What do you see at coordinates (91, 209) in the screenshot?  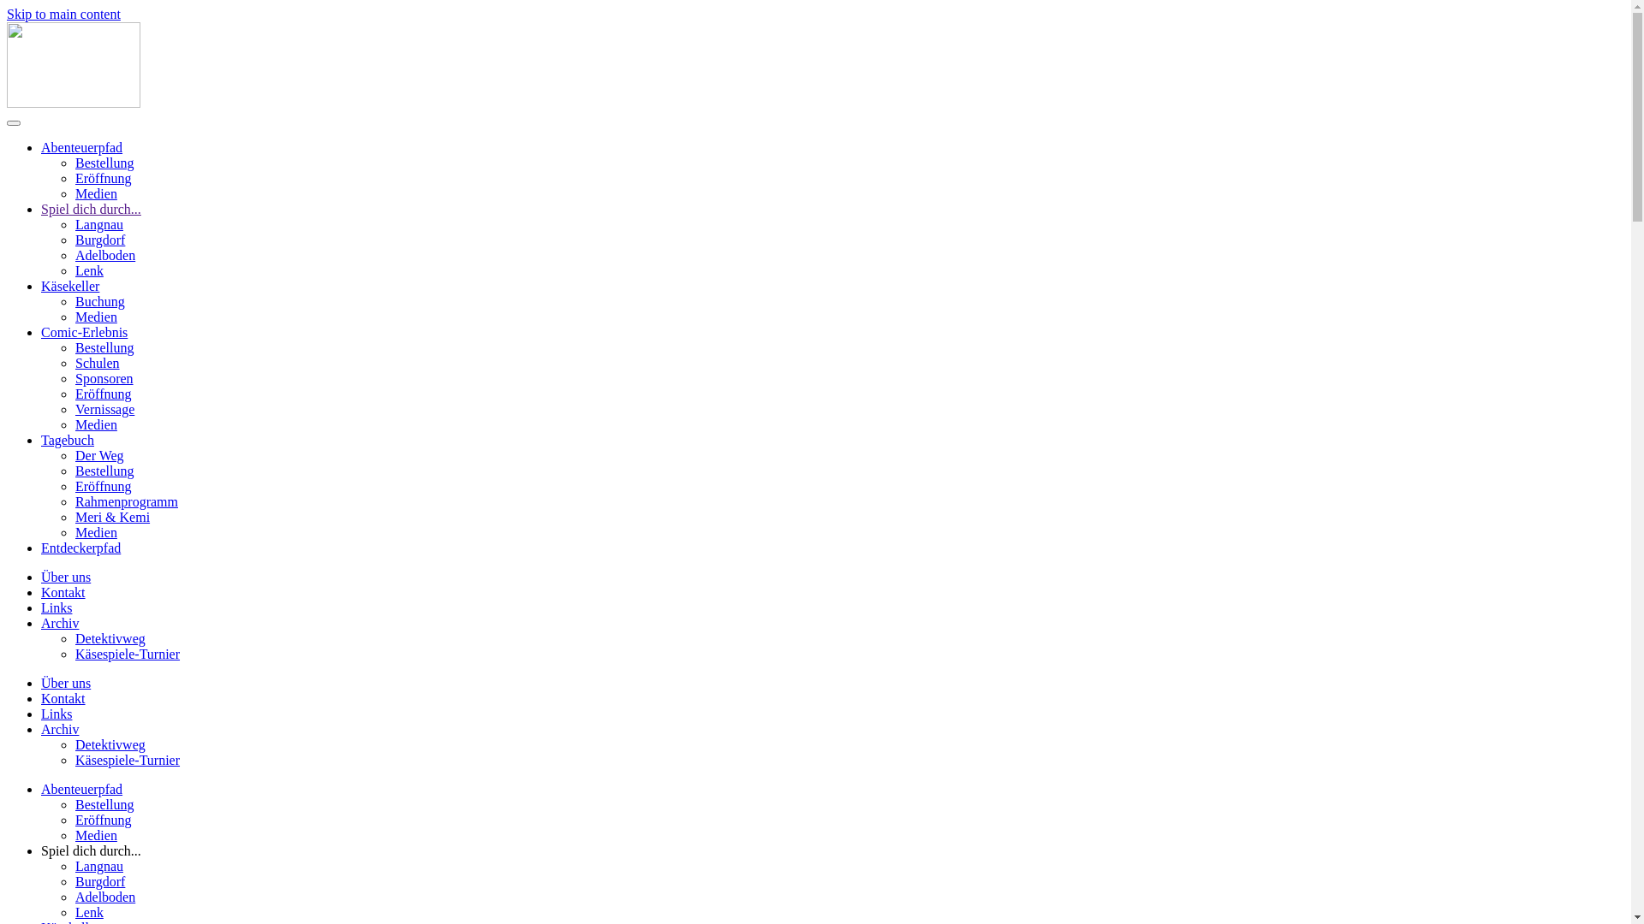 I see `Spiel dich durch...` at bounding box center [91, 209].